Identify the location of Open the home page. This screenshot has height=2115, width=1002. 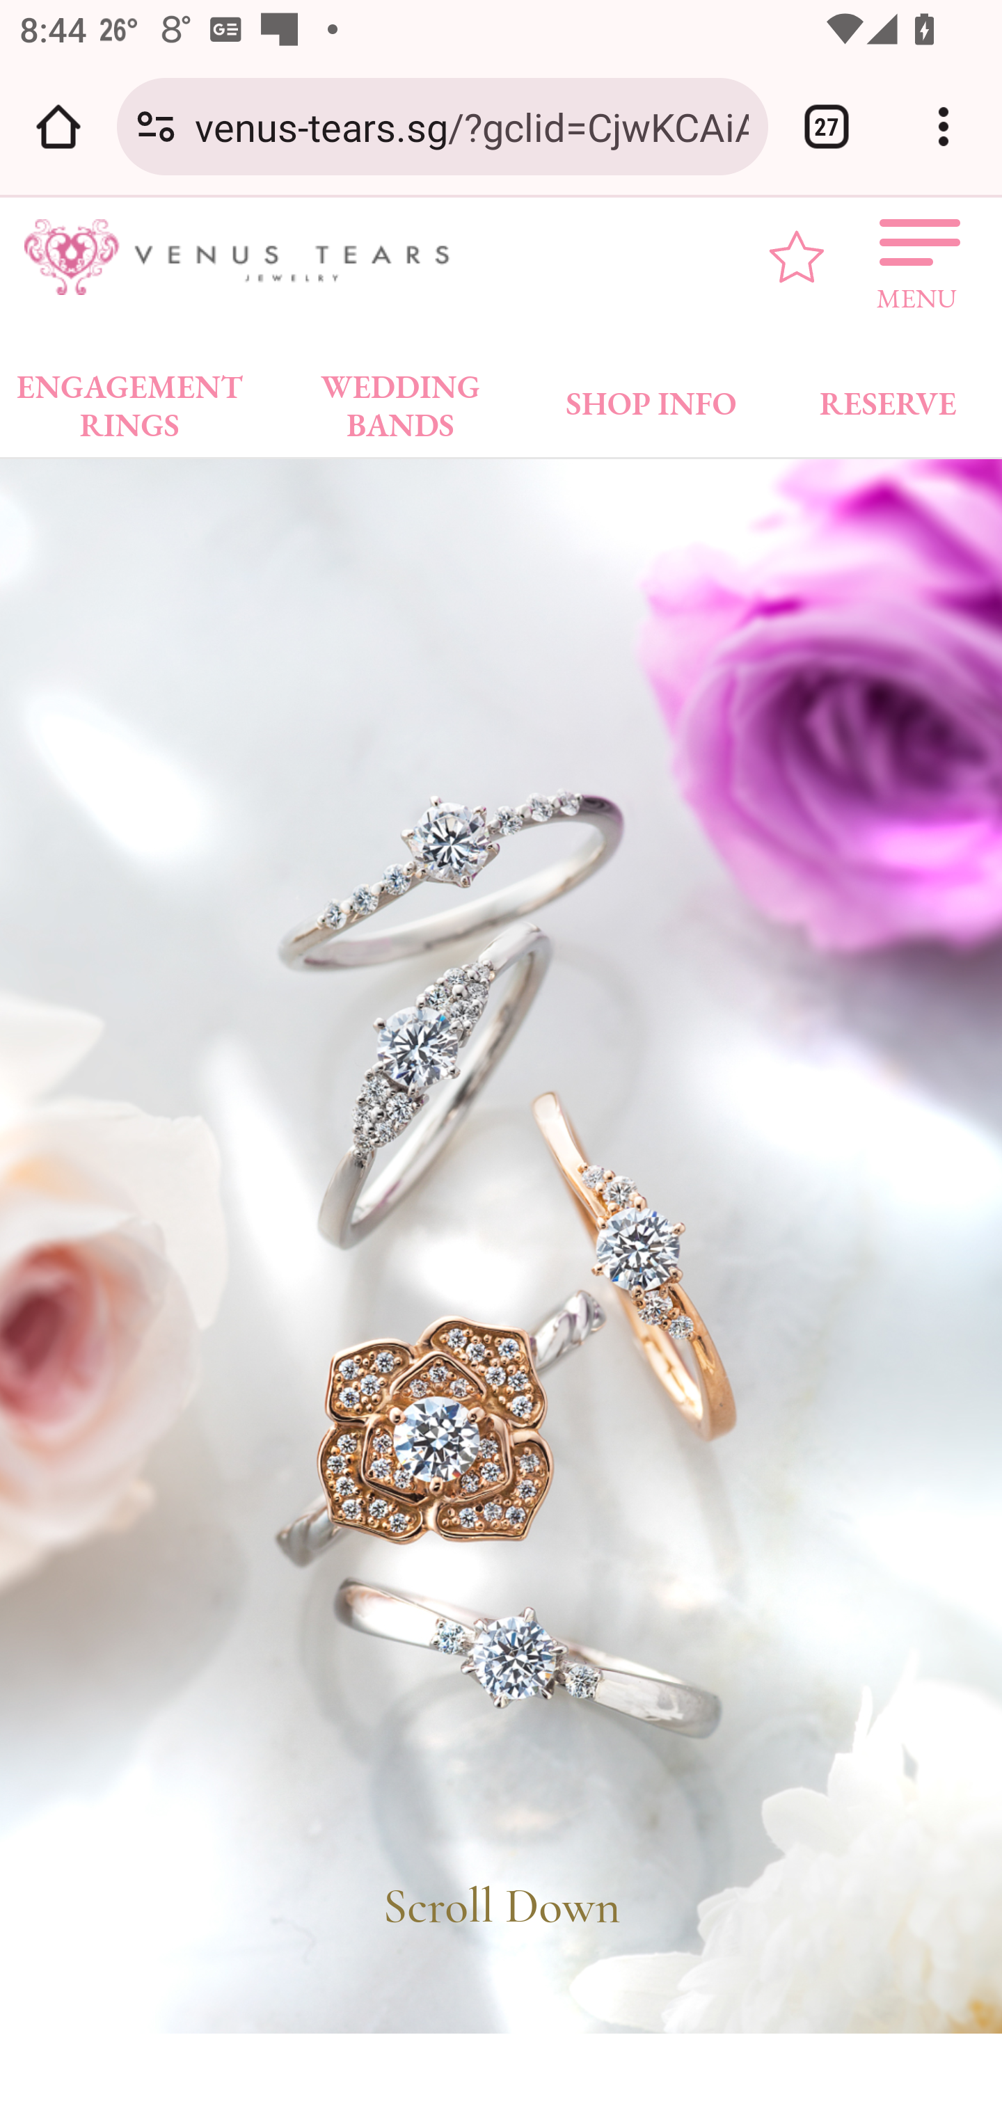
(58, 127).